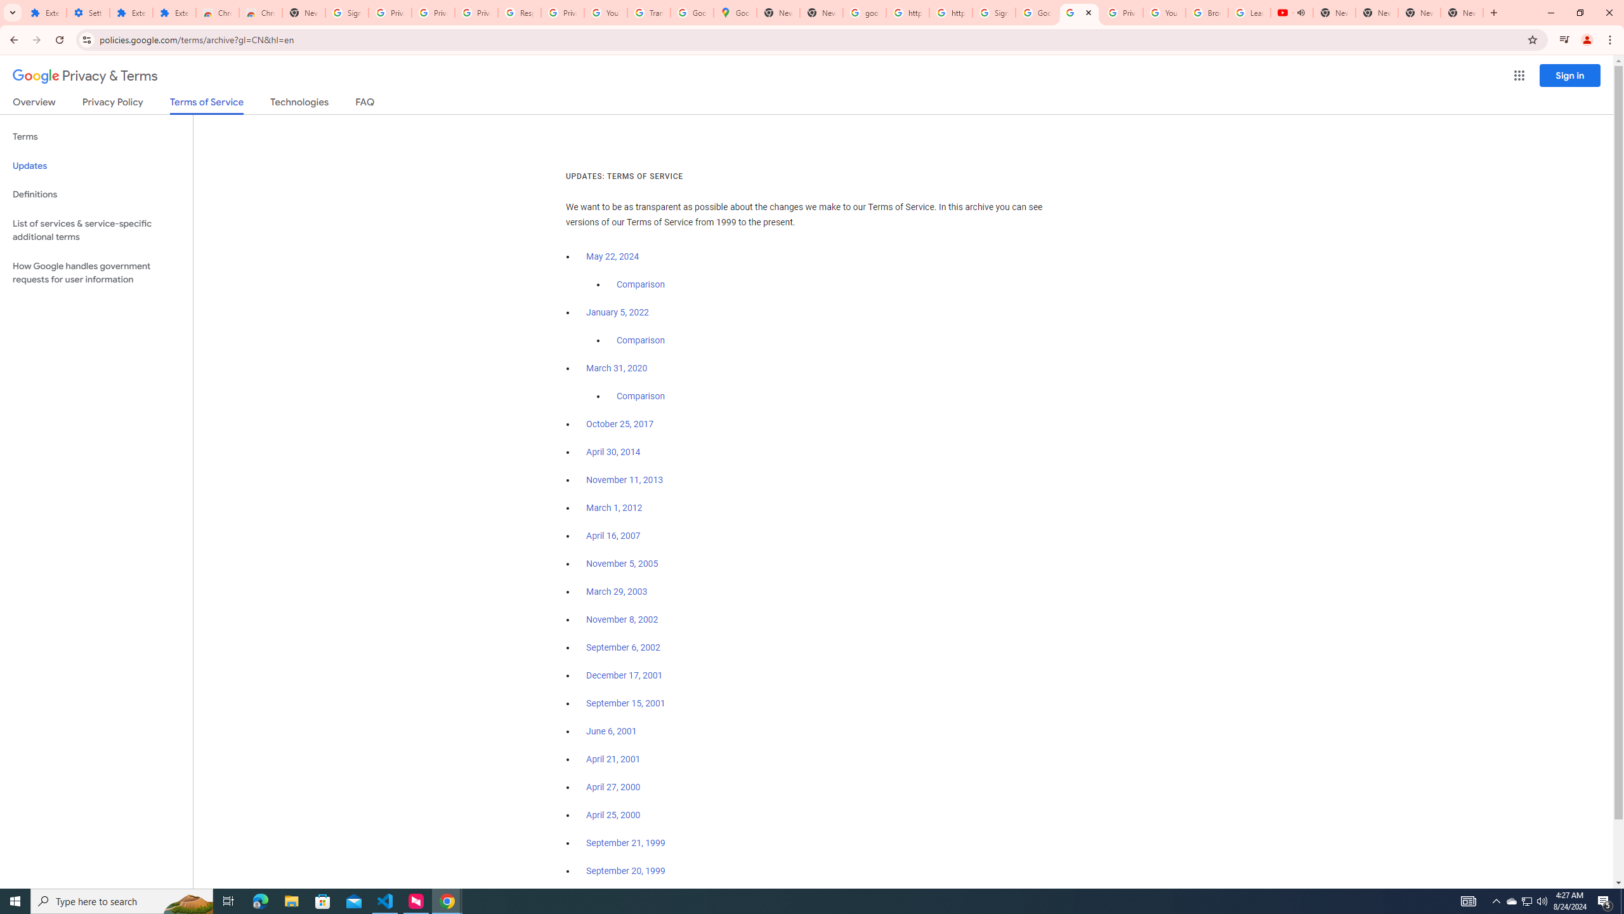 The width and height of the screenshot is (1624, 914). I want to click on November 8, 2002, so click(622, 619).